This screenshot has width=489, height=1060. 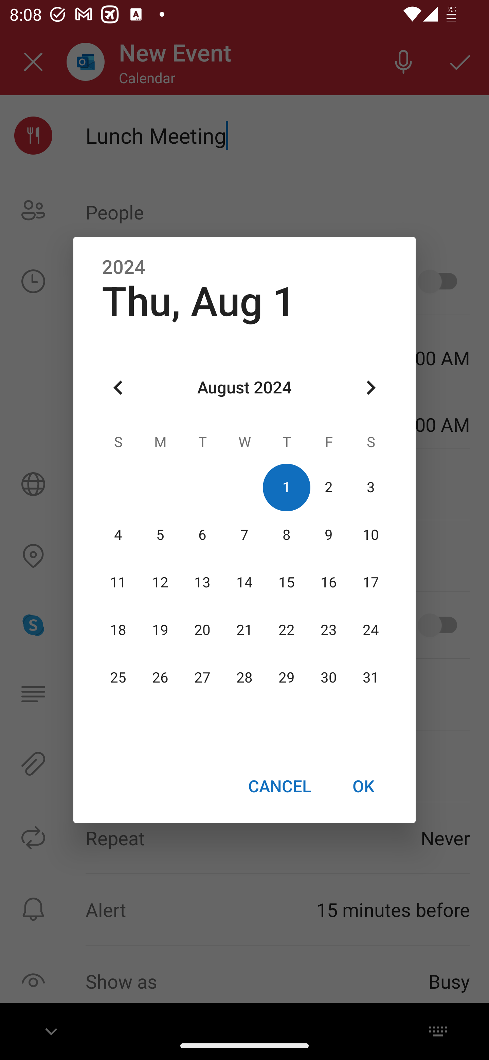 I want to click on 10 10 August 2024, so click(x=370, y=535).